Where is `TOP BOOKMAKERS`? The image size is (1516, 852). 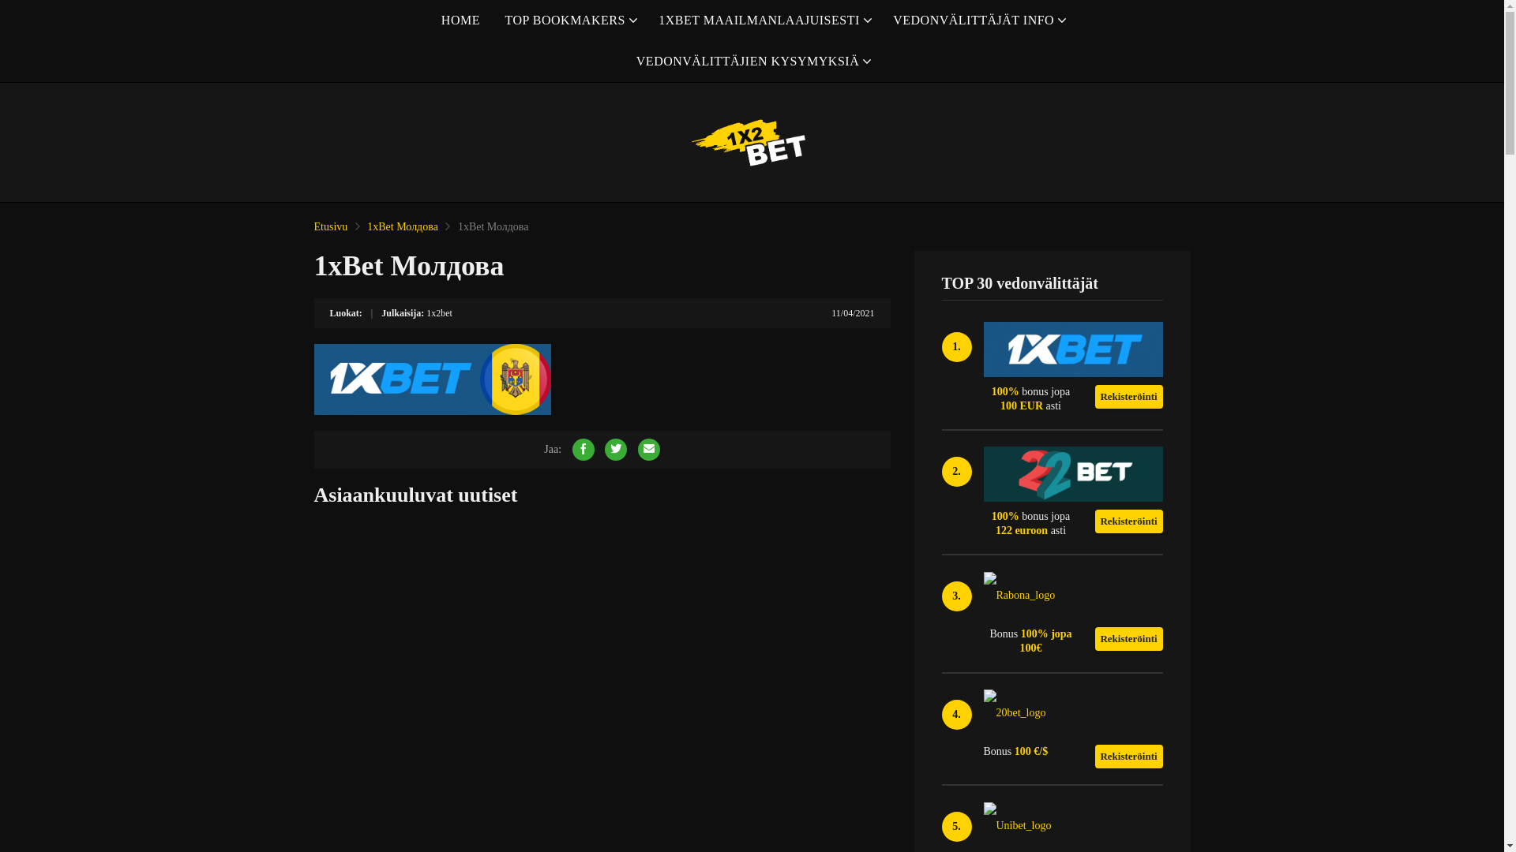 TOP BOOKMAKERS is located at coordinates (568, 21).